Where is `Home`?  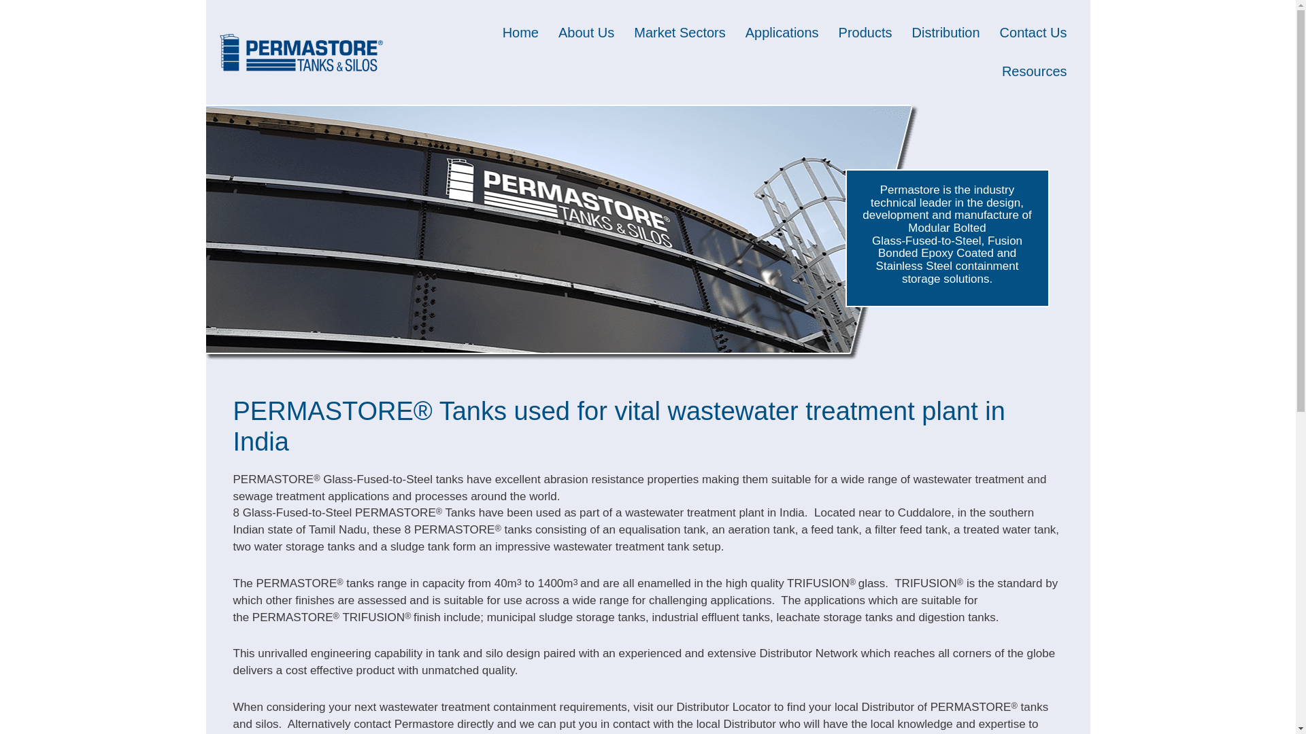
Home is located at coordinates (521, 33).